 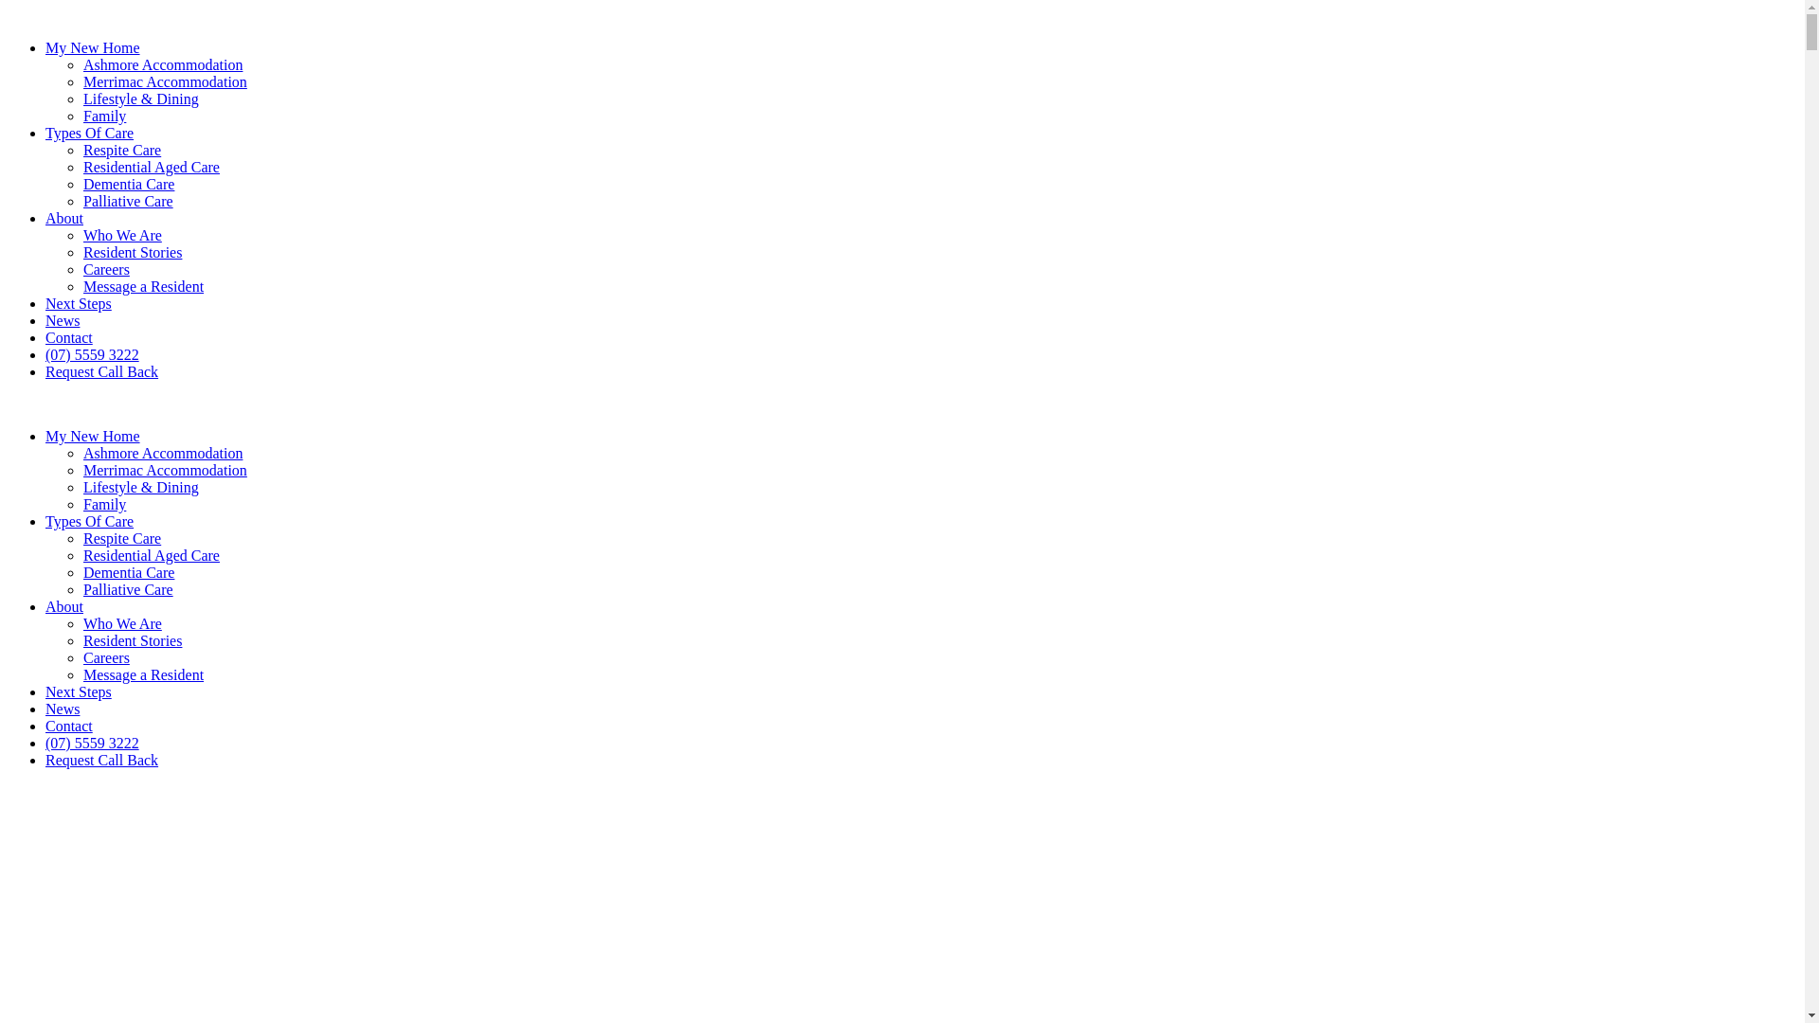 I want to click on Palliative Care, so click(x=129, y=201).